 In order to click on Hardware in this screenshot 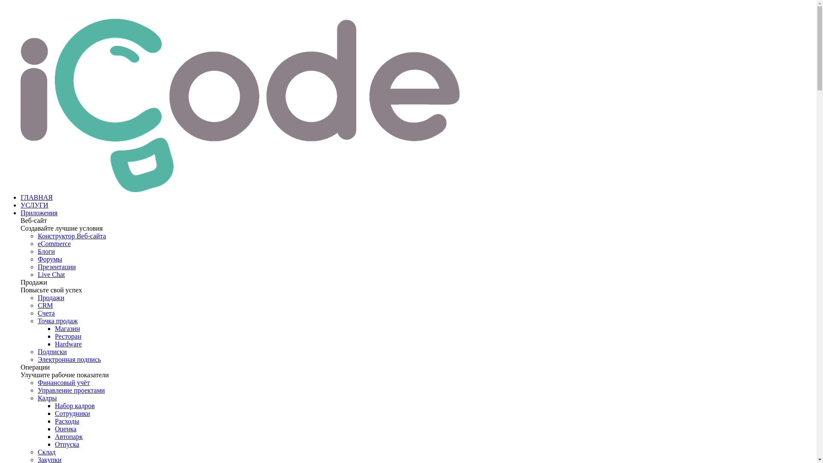, I will do `click(69, 344)`.